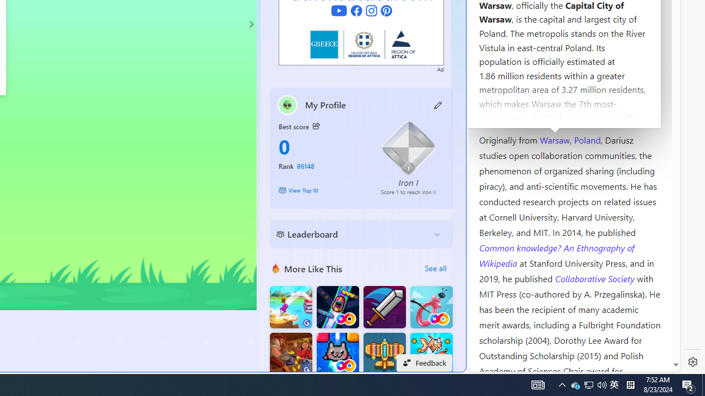 The image size is (705, 396). What do you see at coordinates (291, 307) in the screenshot?
I see `Knife Flip` at bounding box center [291, 307].